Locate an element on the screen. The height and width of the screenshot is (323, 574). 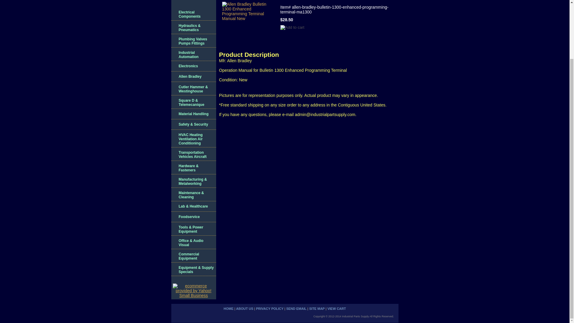
Foodservice is located at coordinates (193, 217).